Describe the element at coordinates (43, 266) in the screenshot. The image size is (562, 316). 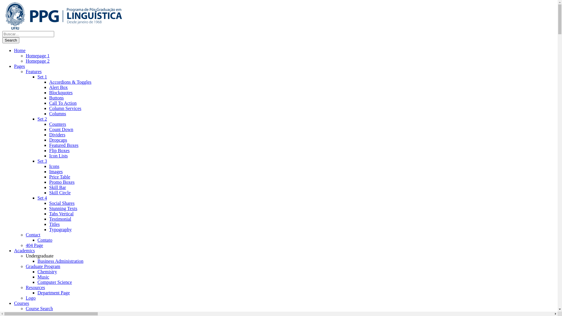
I see `Graduate Program` at that location.